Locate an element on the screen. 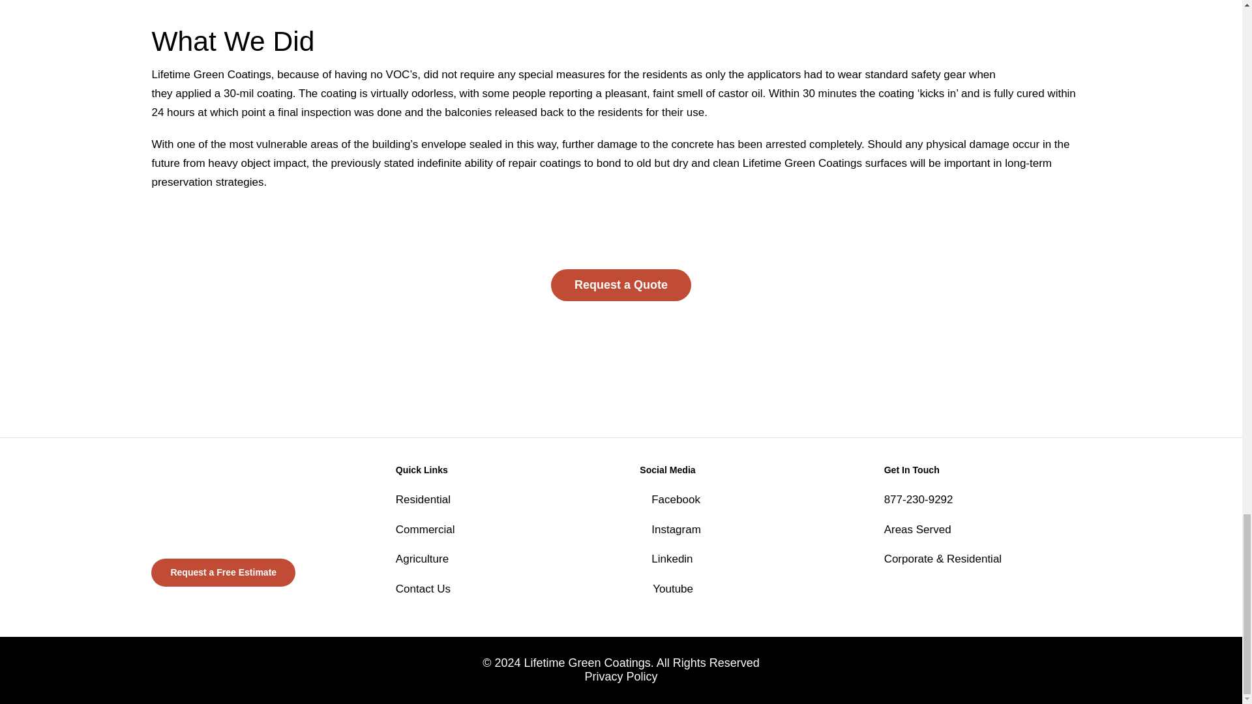 This screenshot has height=704, width=1252. C 98 Apartment Hallways 4 is located at coordinates (646, 527).